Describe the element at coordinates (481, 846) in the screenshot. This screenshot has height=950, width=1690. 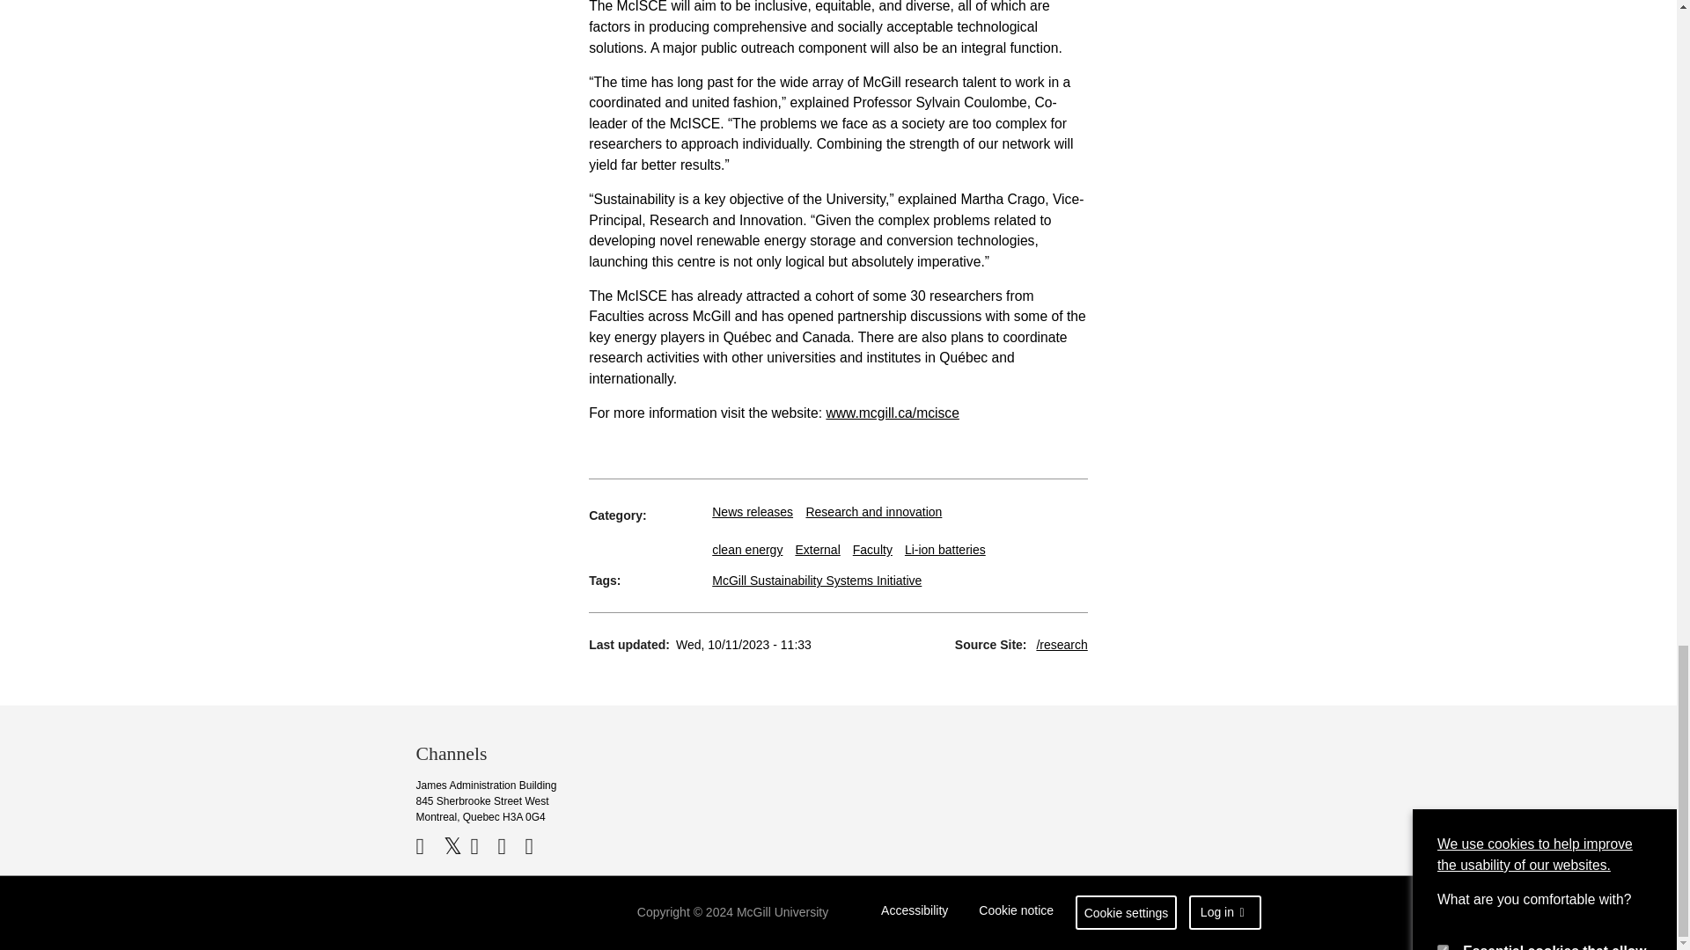
I see `Follow us on YouTube` at that location.